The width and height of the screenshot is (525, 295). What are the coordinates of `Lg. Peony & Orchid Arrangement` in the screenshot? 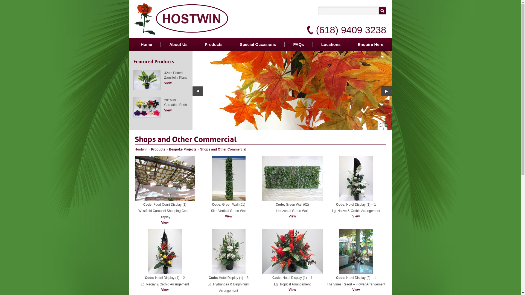 It's located at (165, 252).